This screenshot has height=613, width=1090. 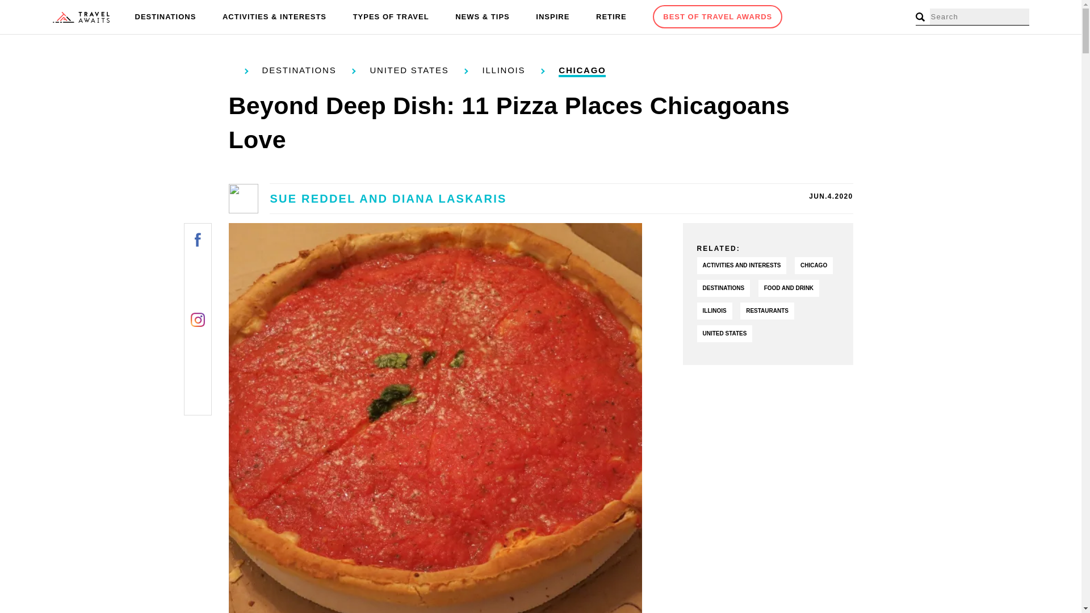 I want to click on Pinterest, so click(x=198, y=293).